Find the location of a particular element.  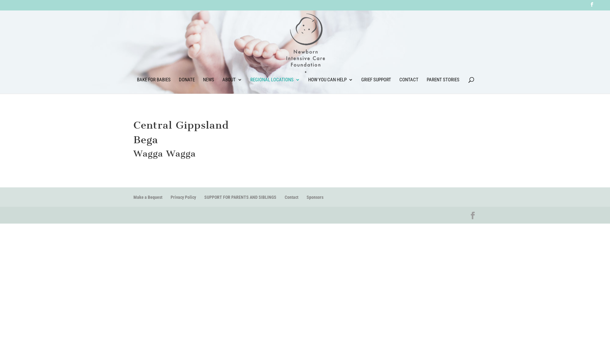

HOW YOU CAN HELP is located at coordinates (330, 86).